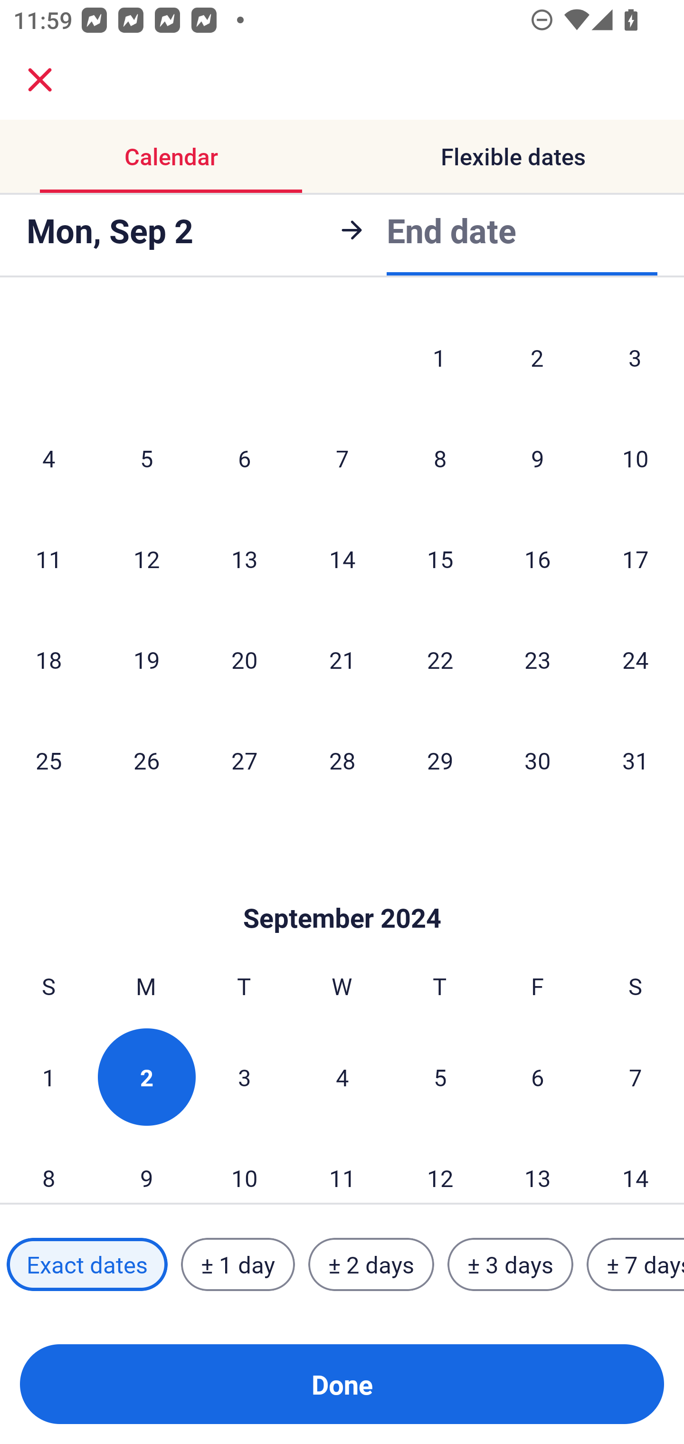  What do you see at coordinates (513, 157) in the screenshot?
I see `Flexible dates` at bounding box center [513, 157].